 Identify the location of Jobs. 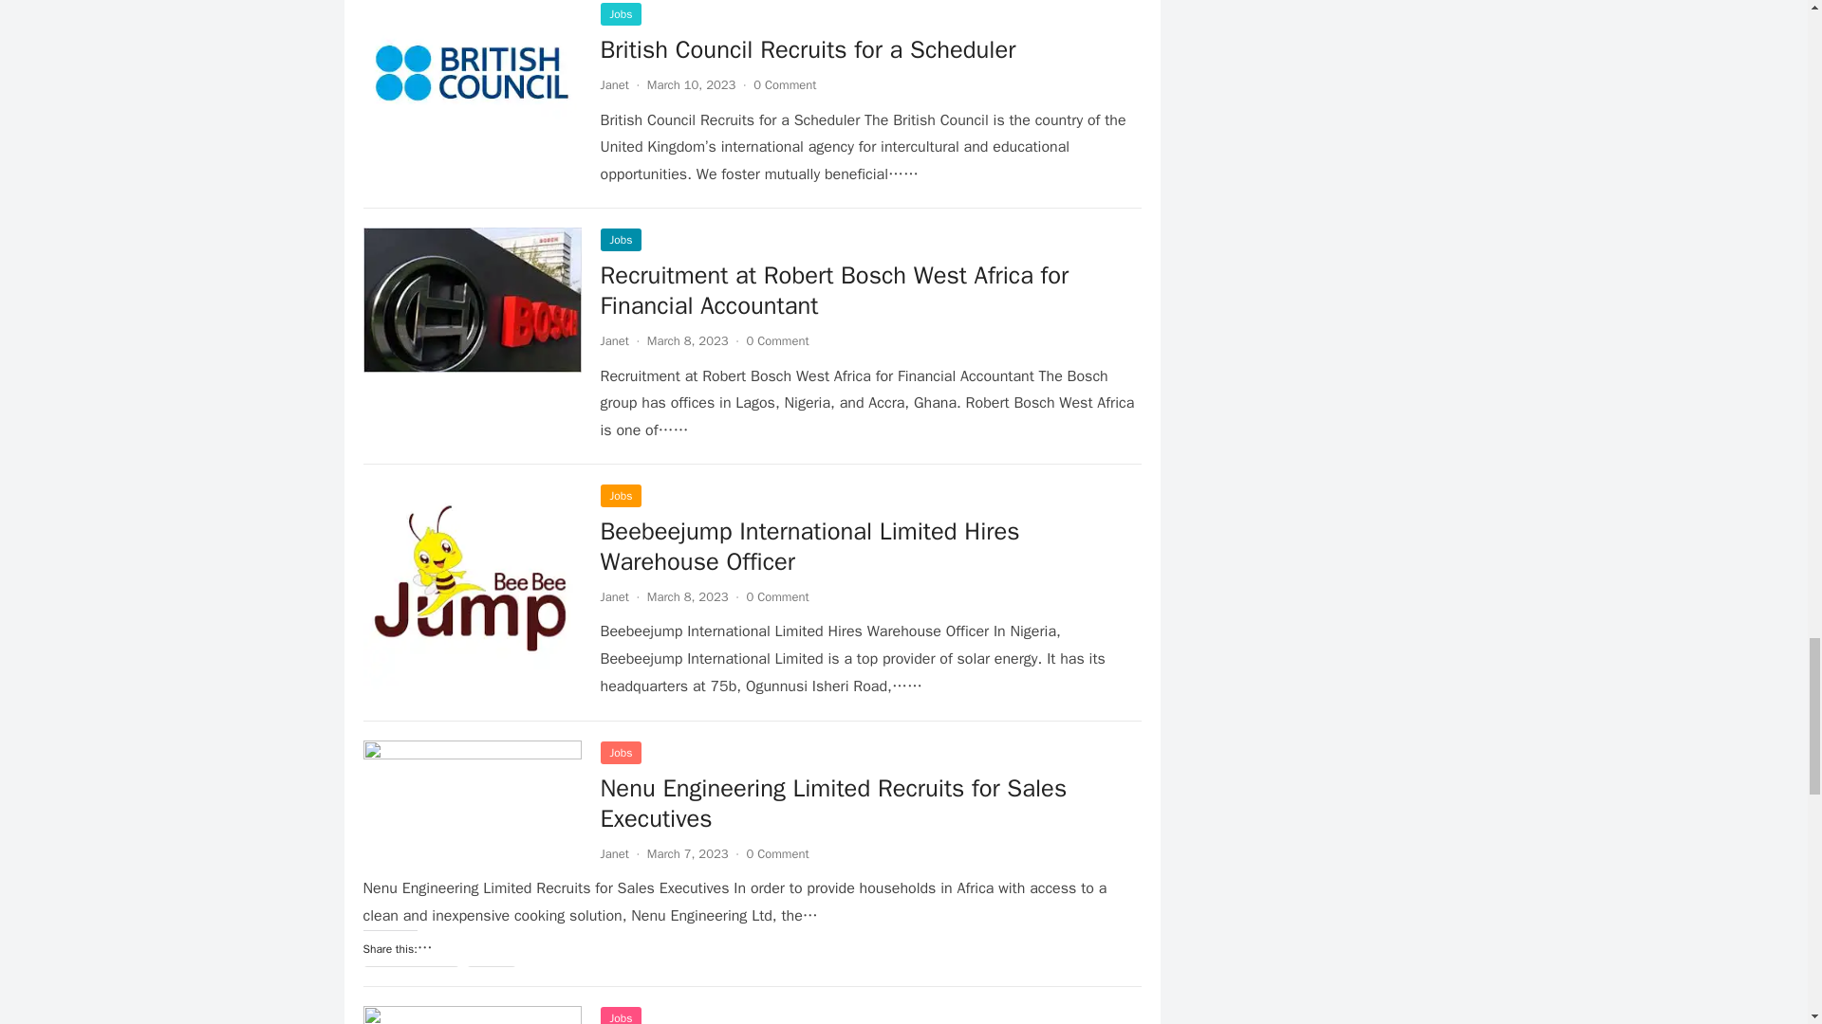
(620, 14).